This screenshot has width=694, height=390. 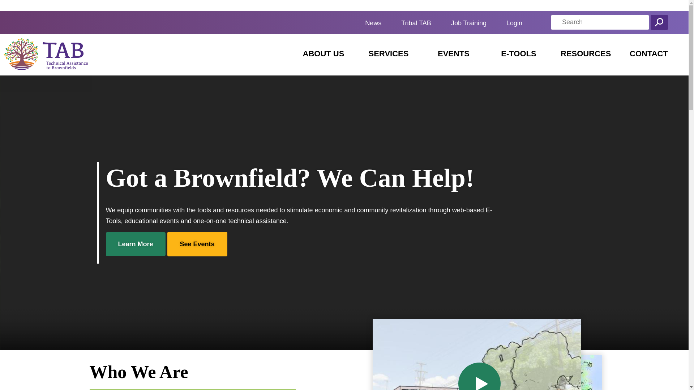 What do you see at coordinates (373, 23) in the screenshot?
I see `News` at bounding box center [373, 23].